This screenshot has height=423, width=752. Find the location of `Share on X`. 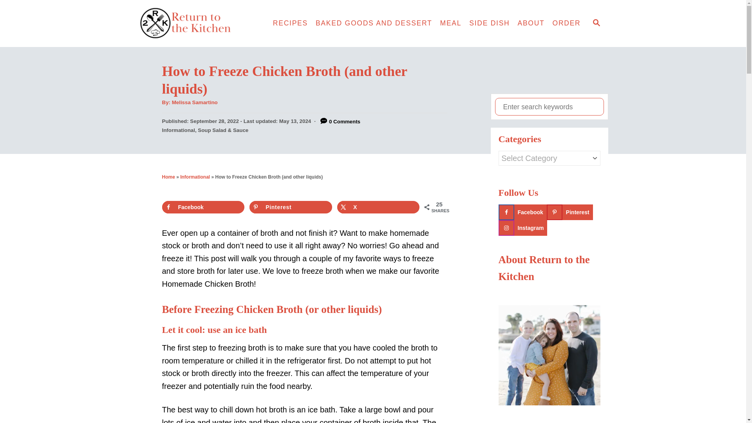

Share on X is located at coordinates (378, 207).